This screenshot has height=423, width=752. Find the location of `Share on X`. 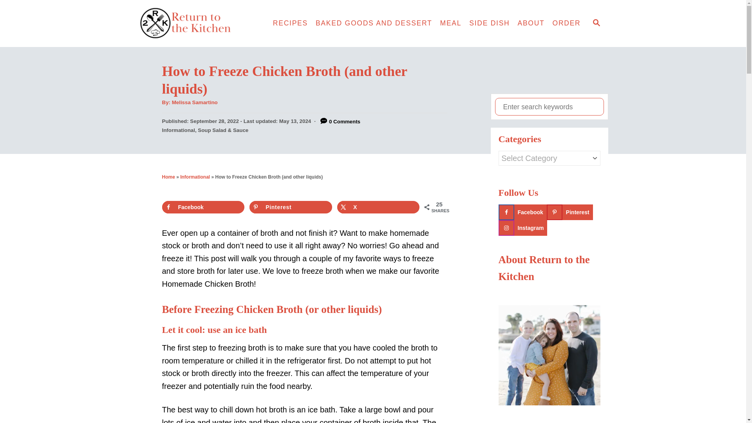

Share on X is located at coordinates (378, 207).